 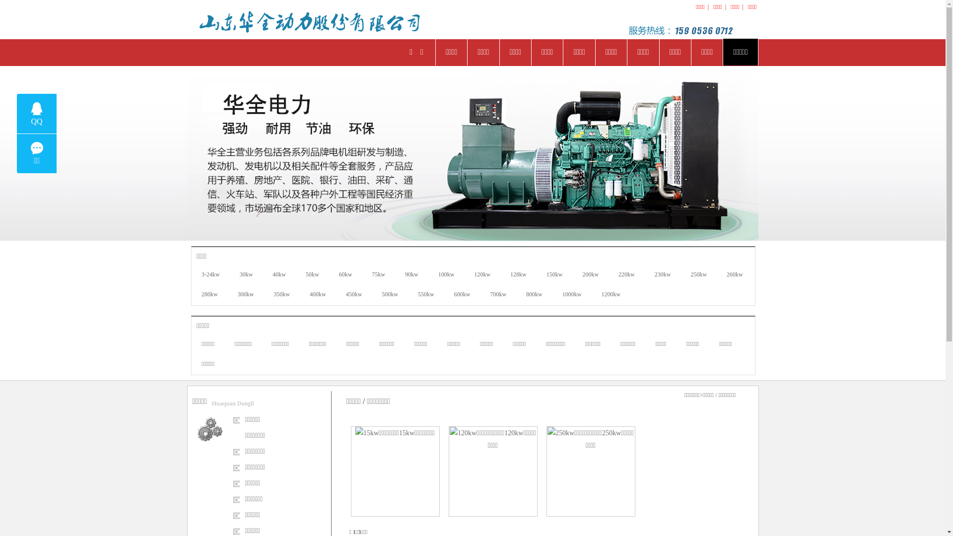 What do you see at coordinates (318, 295) in the screenshot?
I see `400kw` at bounding box center [318, 295].